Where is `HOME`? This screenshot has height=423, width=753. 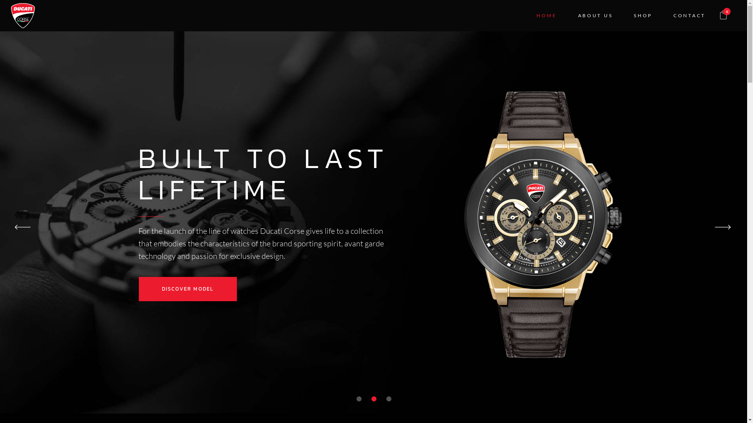 HOME is located at coordinates (547, 16).